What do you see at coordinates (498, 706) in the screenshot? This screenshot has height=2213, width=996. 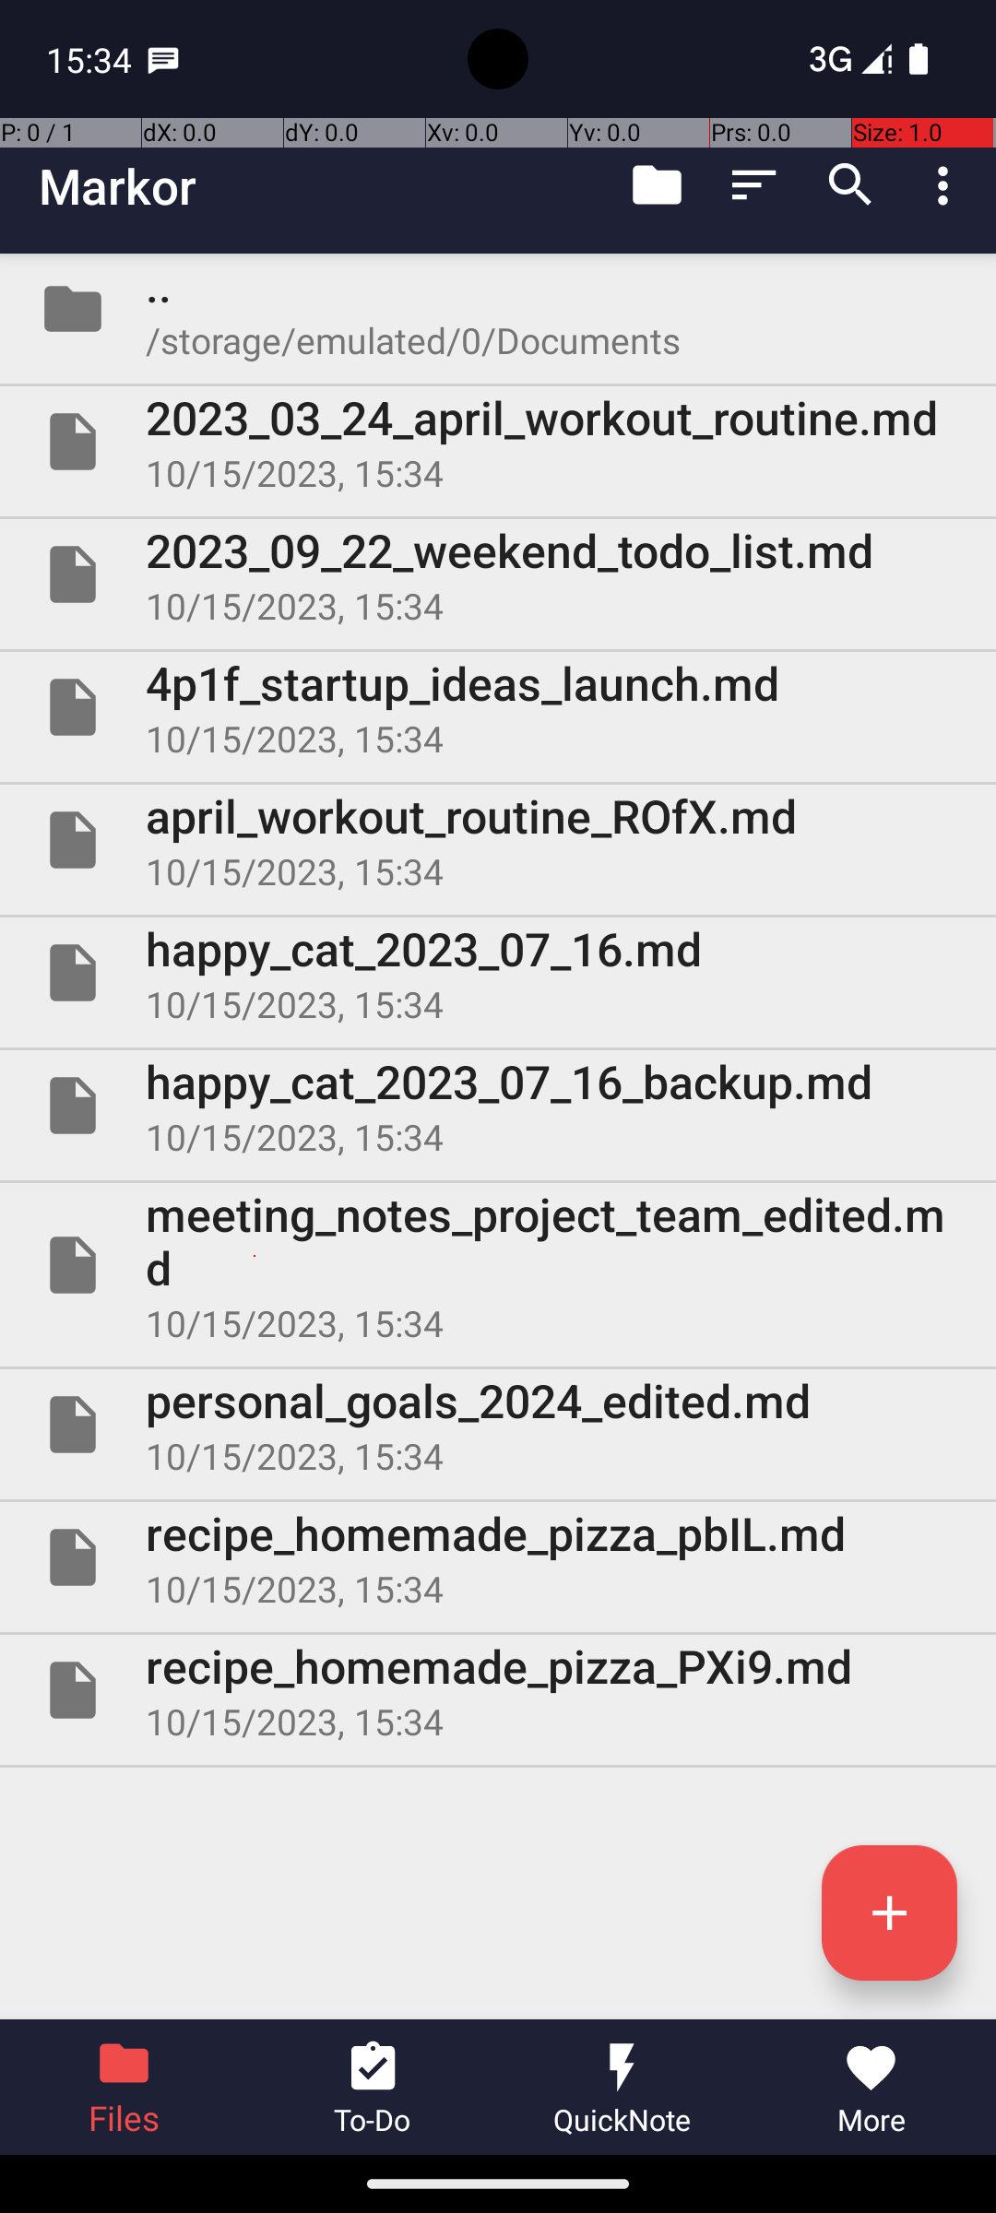 I see `File 4p1f_startup_ideas_launch.md ` at bounding box center [498, 706].